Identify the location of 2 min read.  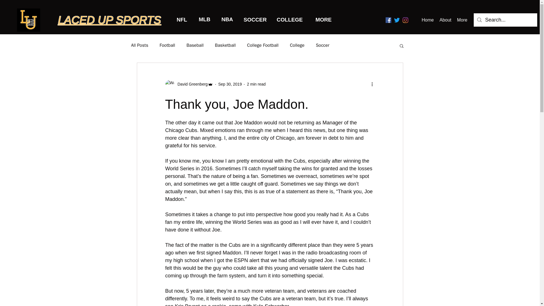
(256, 84).